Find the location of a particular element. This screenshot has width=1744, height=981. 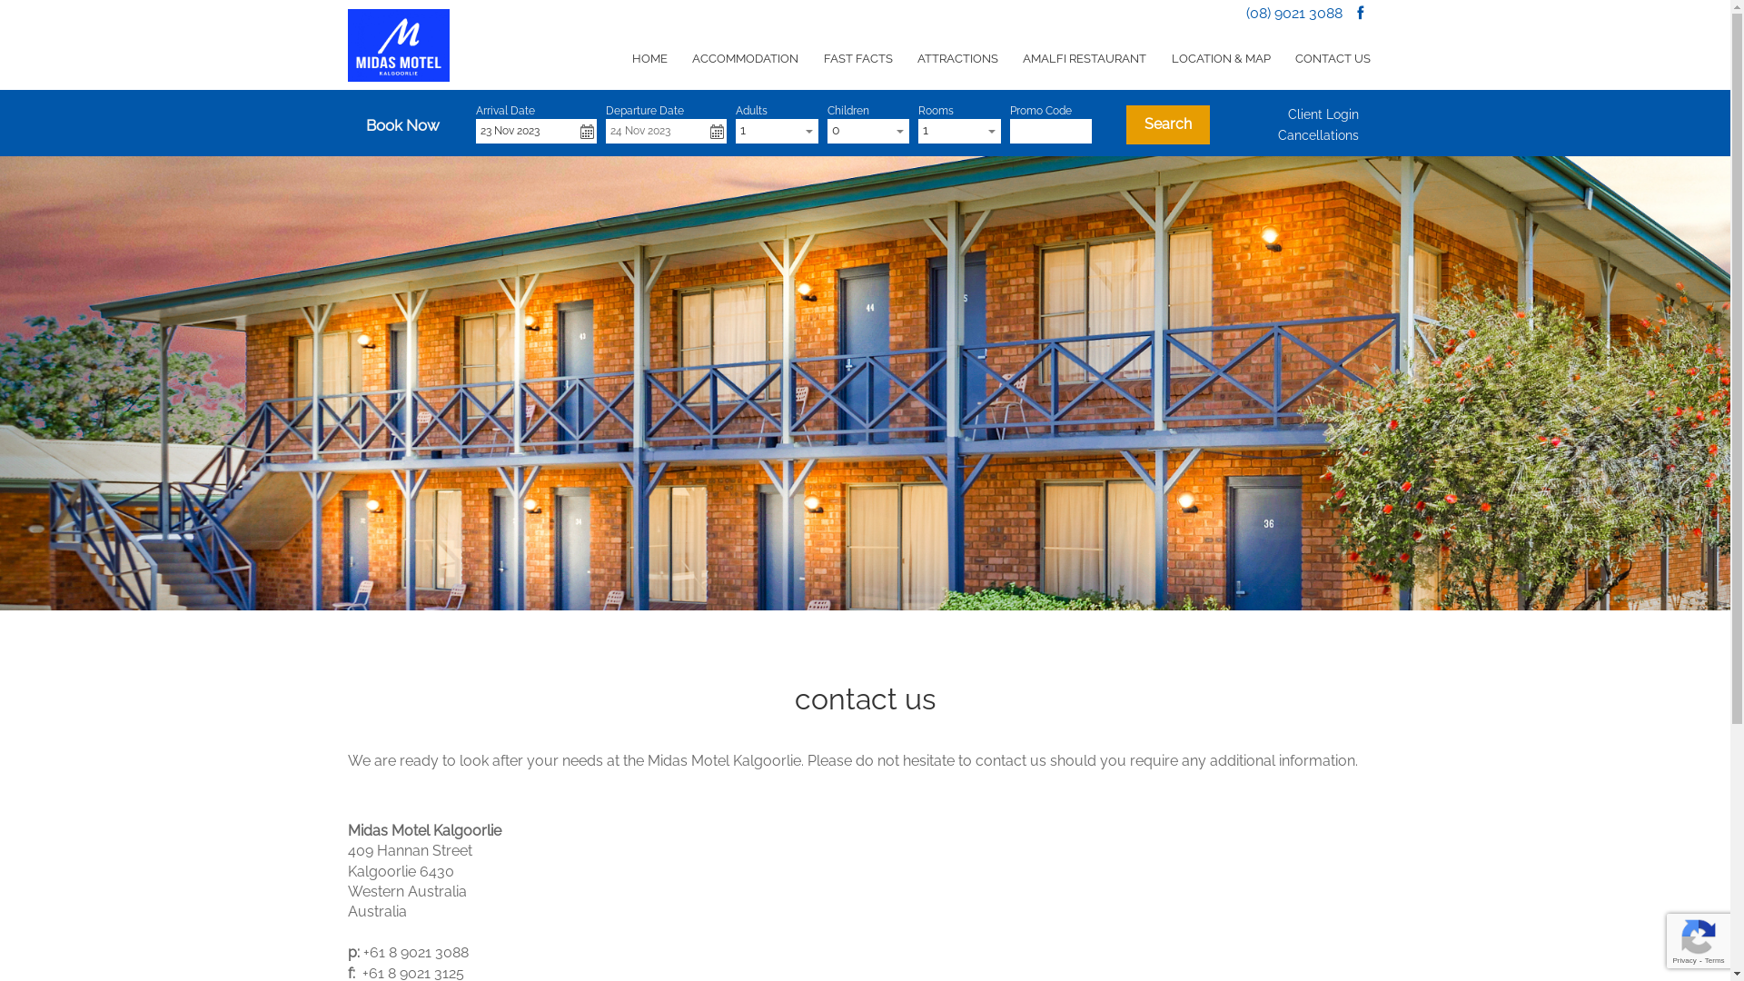

FAST FACTS is located at coordinates (857, 58).